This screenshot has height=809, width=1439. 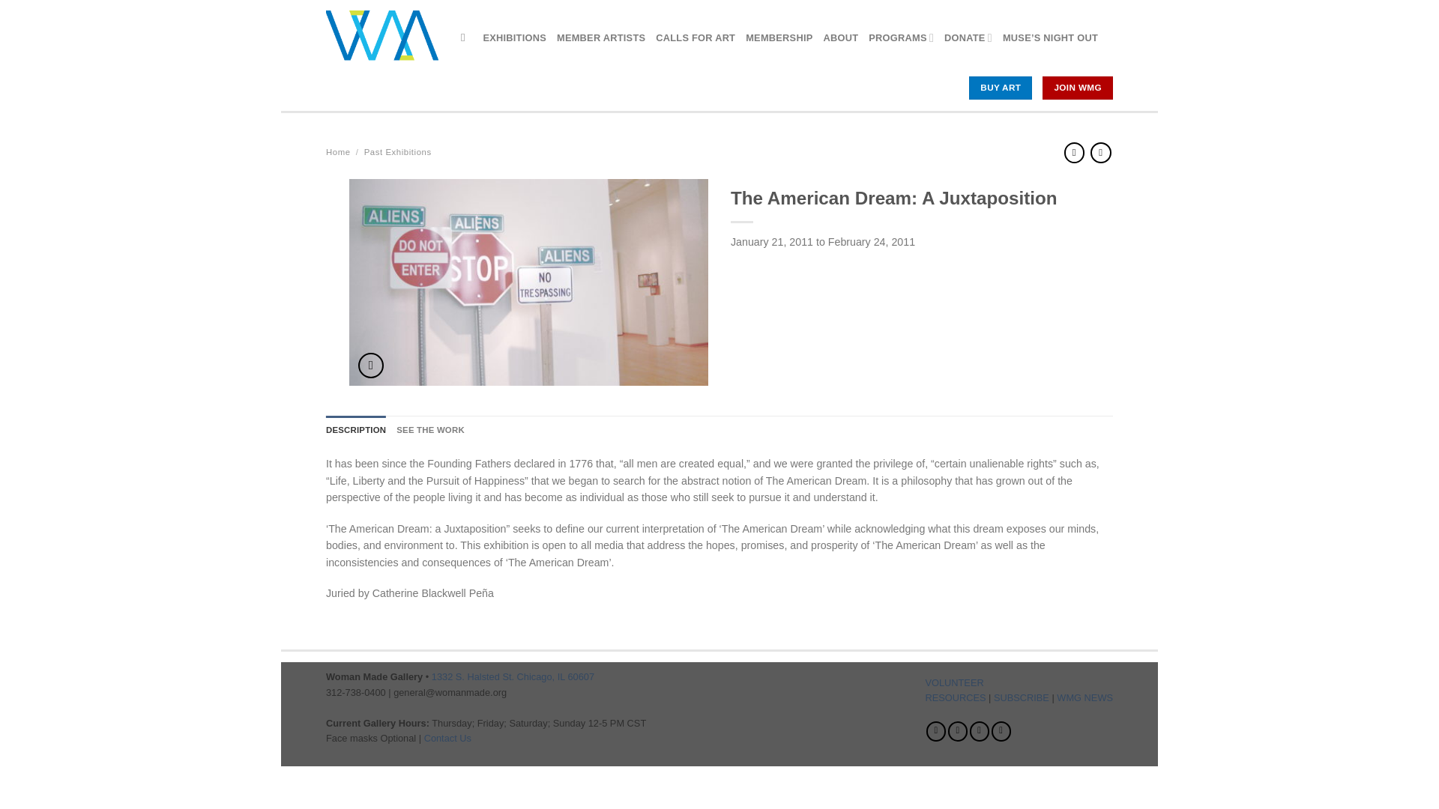 What do you see at coordinates (779, 37) in the screenshot?
I see `MEMBERSHIP` at bounding box center [779, 37].